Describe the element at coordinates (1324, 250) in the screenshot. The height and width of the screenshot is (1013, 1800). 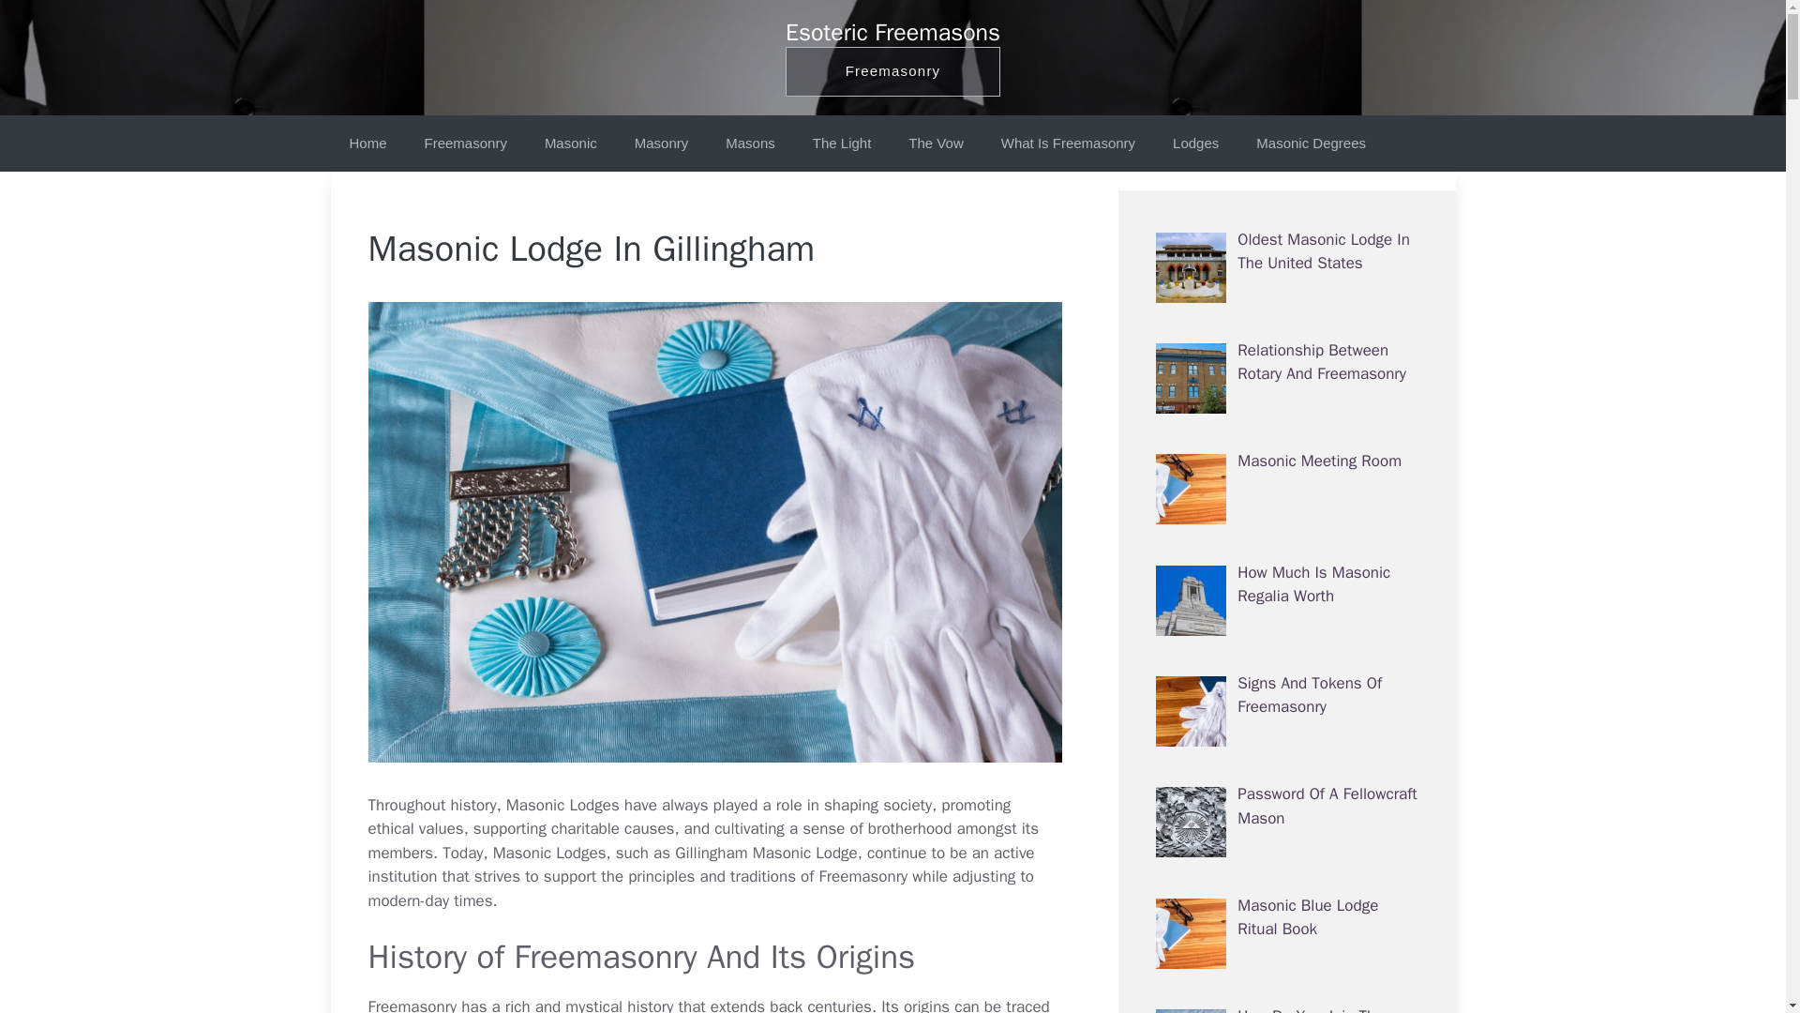
I see `Oldest Masonic Lodge In The United States` at that location.